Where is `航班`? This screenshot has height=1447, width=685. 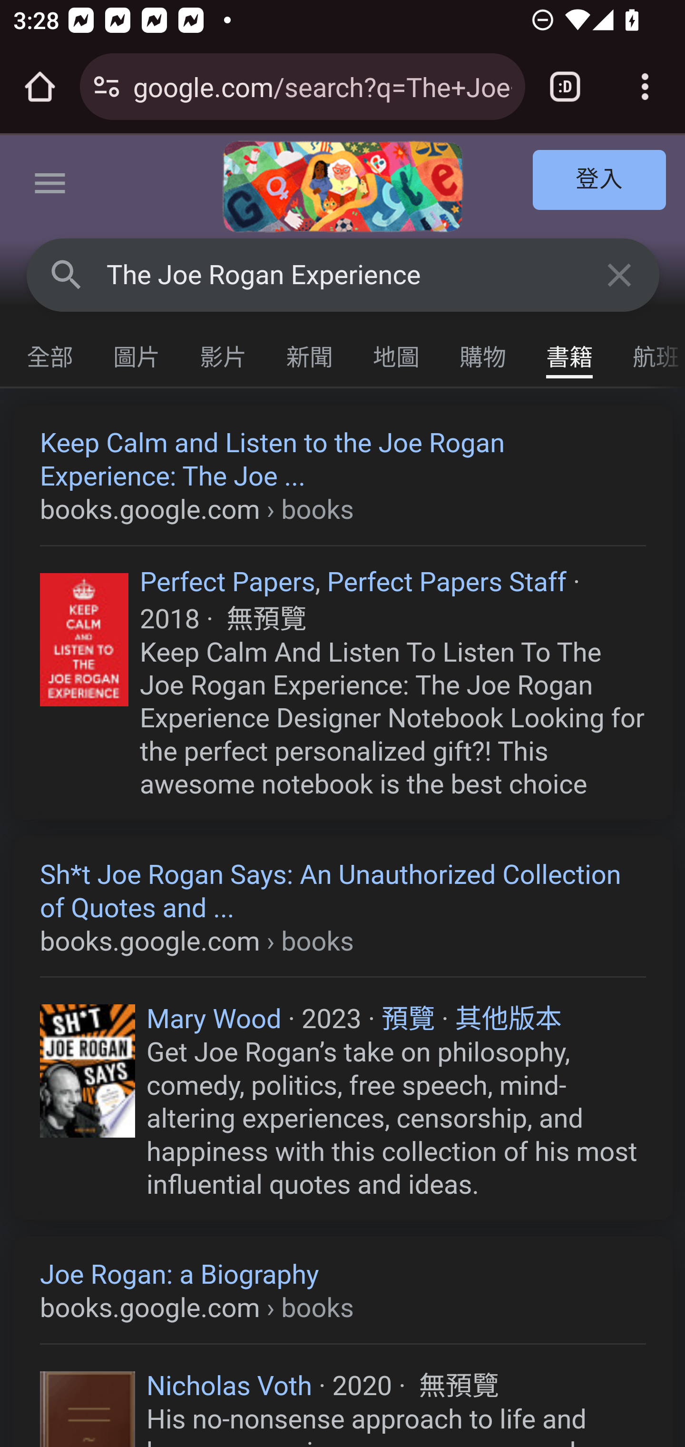
航班 is located at coordinates (649, 353).